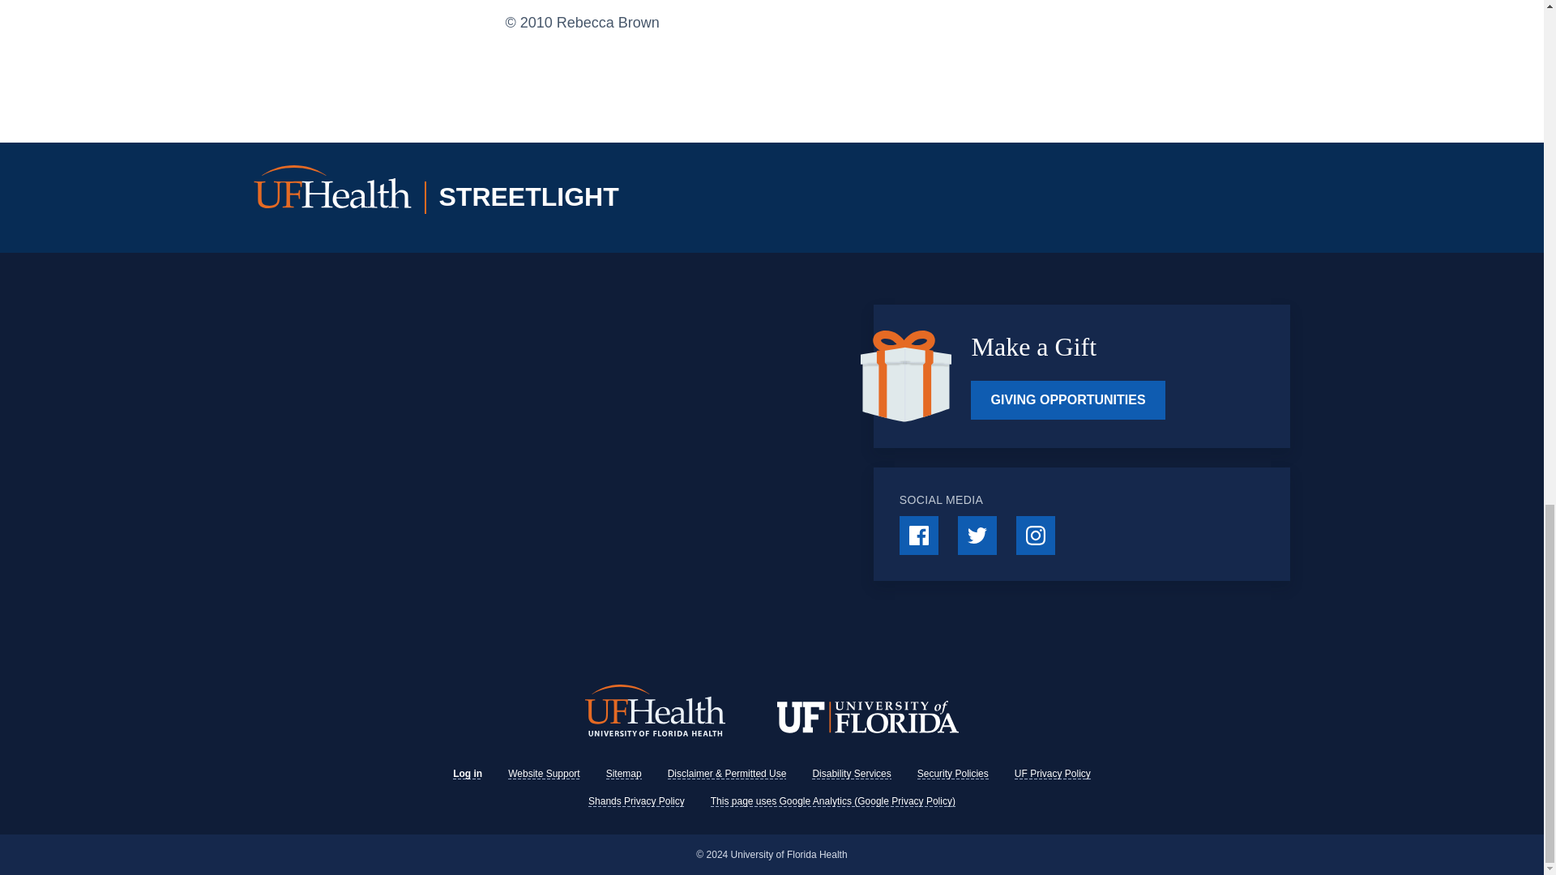  I want to click on UF Privacy Policy, so click(1052, 774).